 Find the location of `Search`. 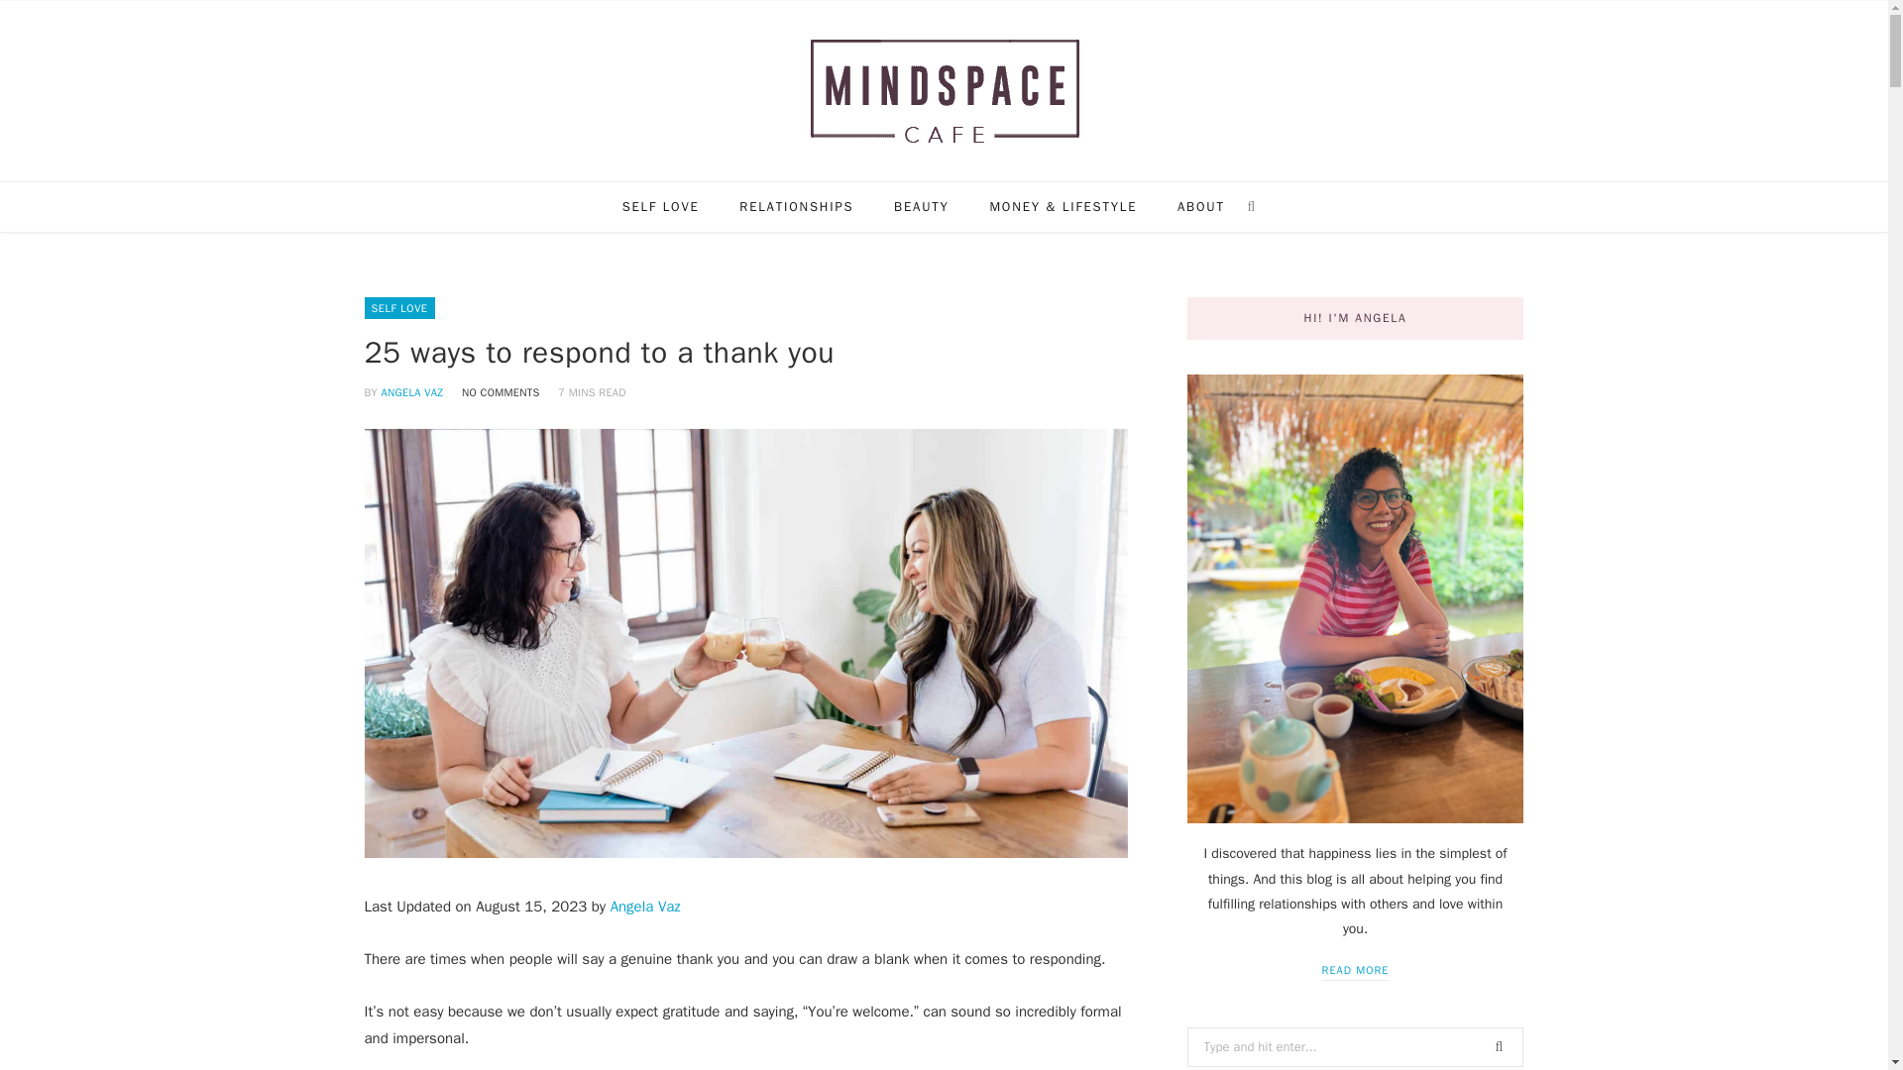

Search is located at coordinates (1255, 206).